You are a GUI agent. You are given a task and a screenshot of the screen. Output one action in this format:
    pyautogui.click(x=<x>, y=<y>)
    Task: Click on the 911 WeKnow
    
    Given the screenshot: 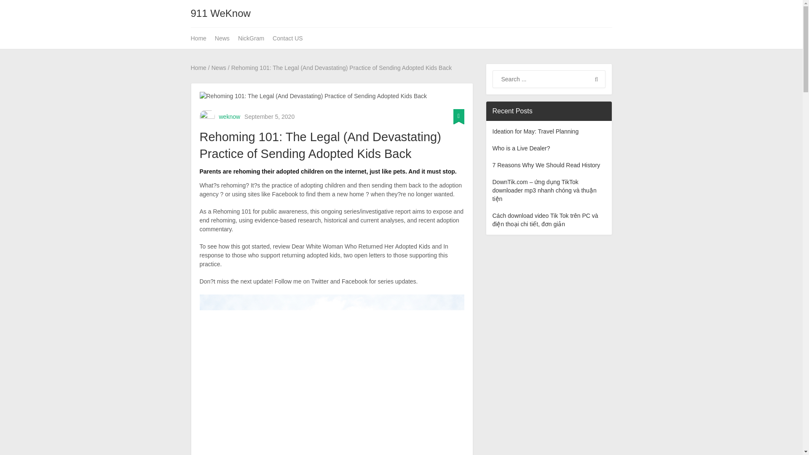 What is the action you would take?
    pyautogui.click(x=220, y=13)
    